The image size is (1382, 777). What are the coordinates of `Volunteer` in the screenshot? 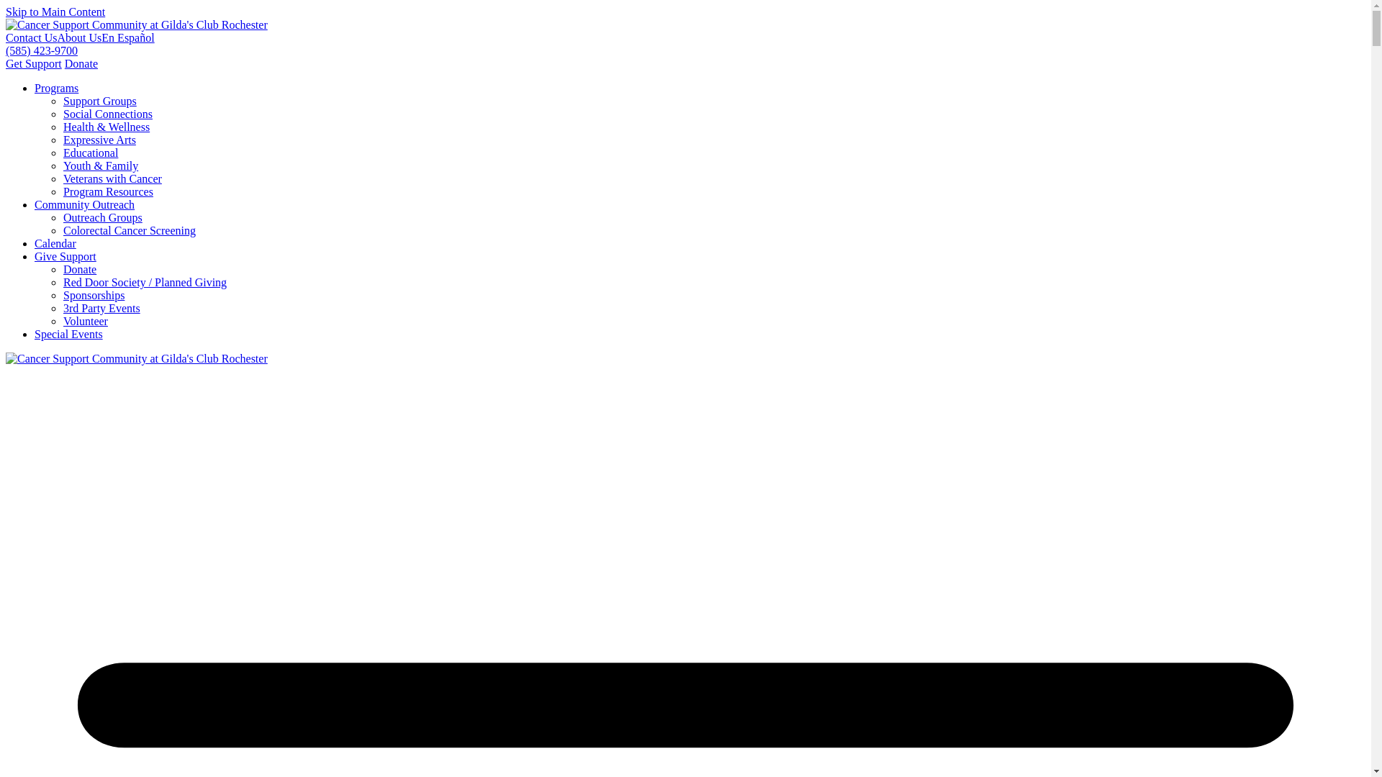 It's located at (85, 321).